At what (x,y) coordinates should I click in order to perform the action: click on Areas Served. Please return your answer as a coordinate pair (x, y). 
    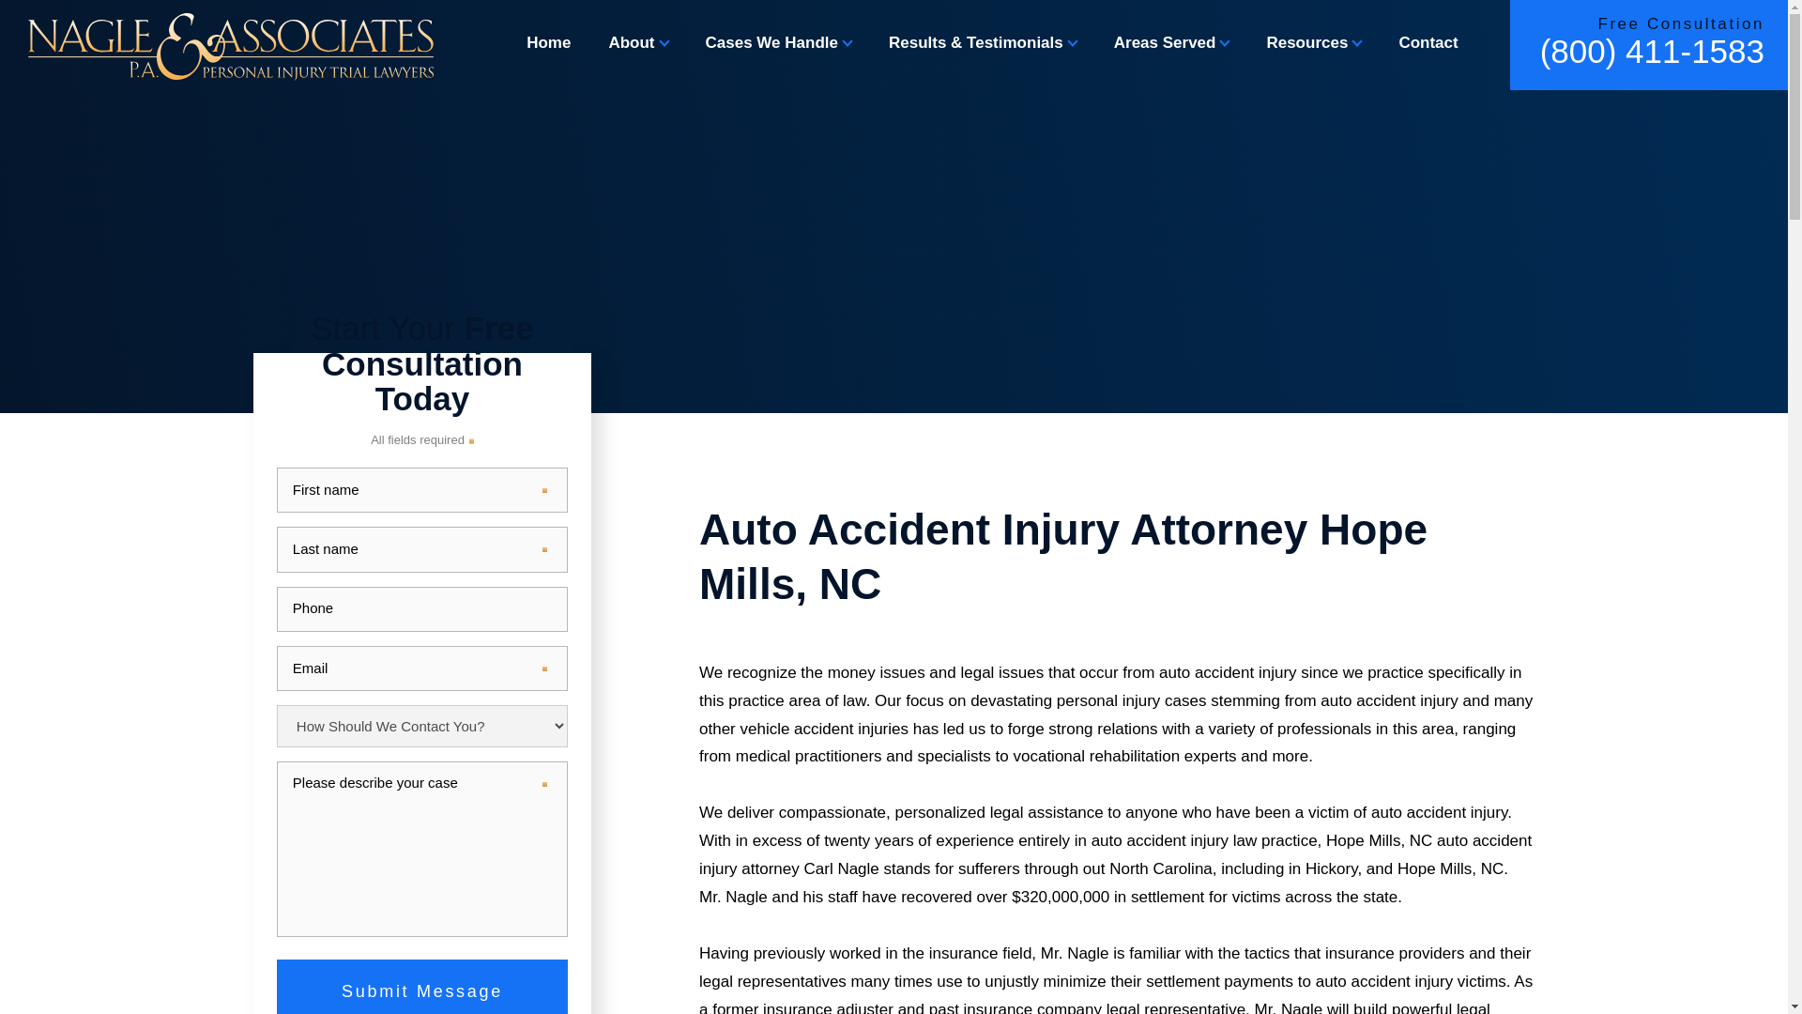
    Looking at the image, I should click on (1171, 42).